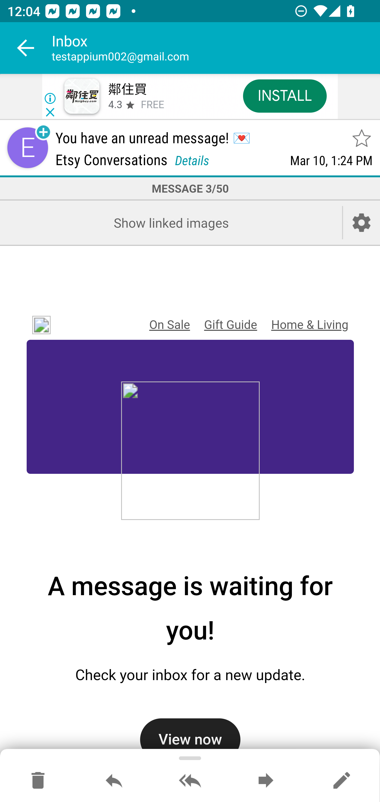 This screenshot has height=802, width=380. I want to click on Reply as new, so click(341, 781).